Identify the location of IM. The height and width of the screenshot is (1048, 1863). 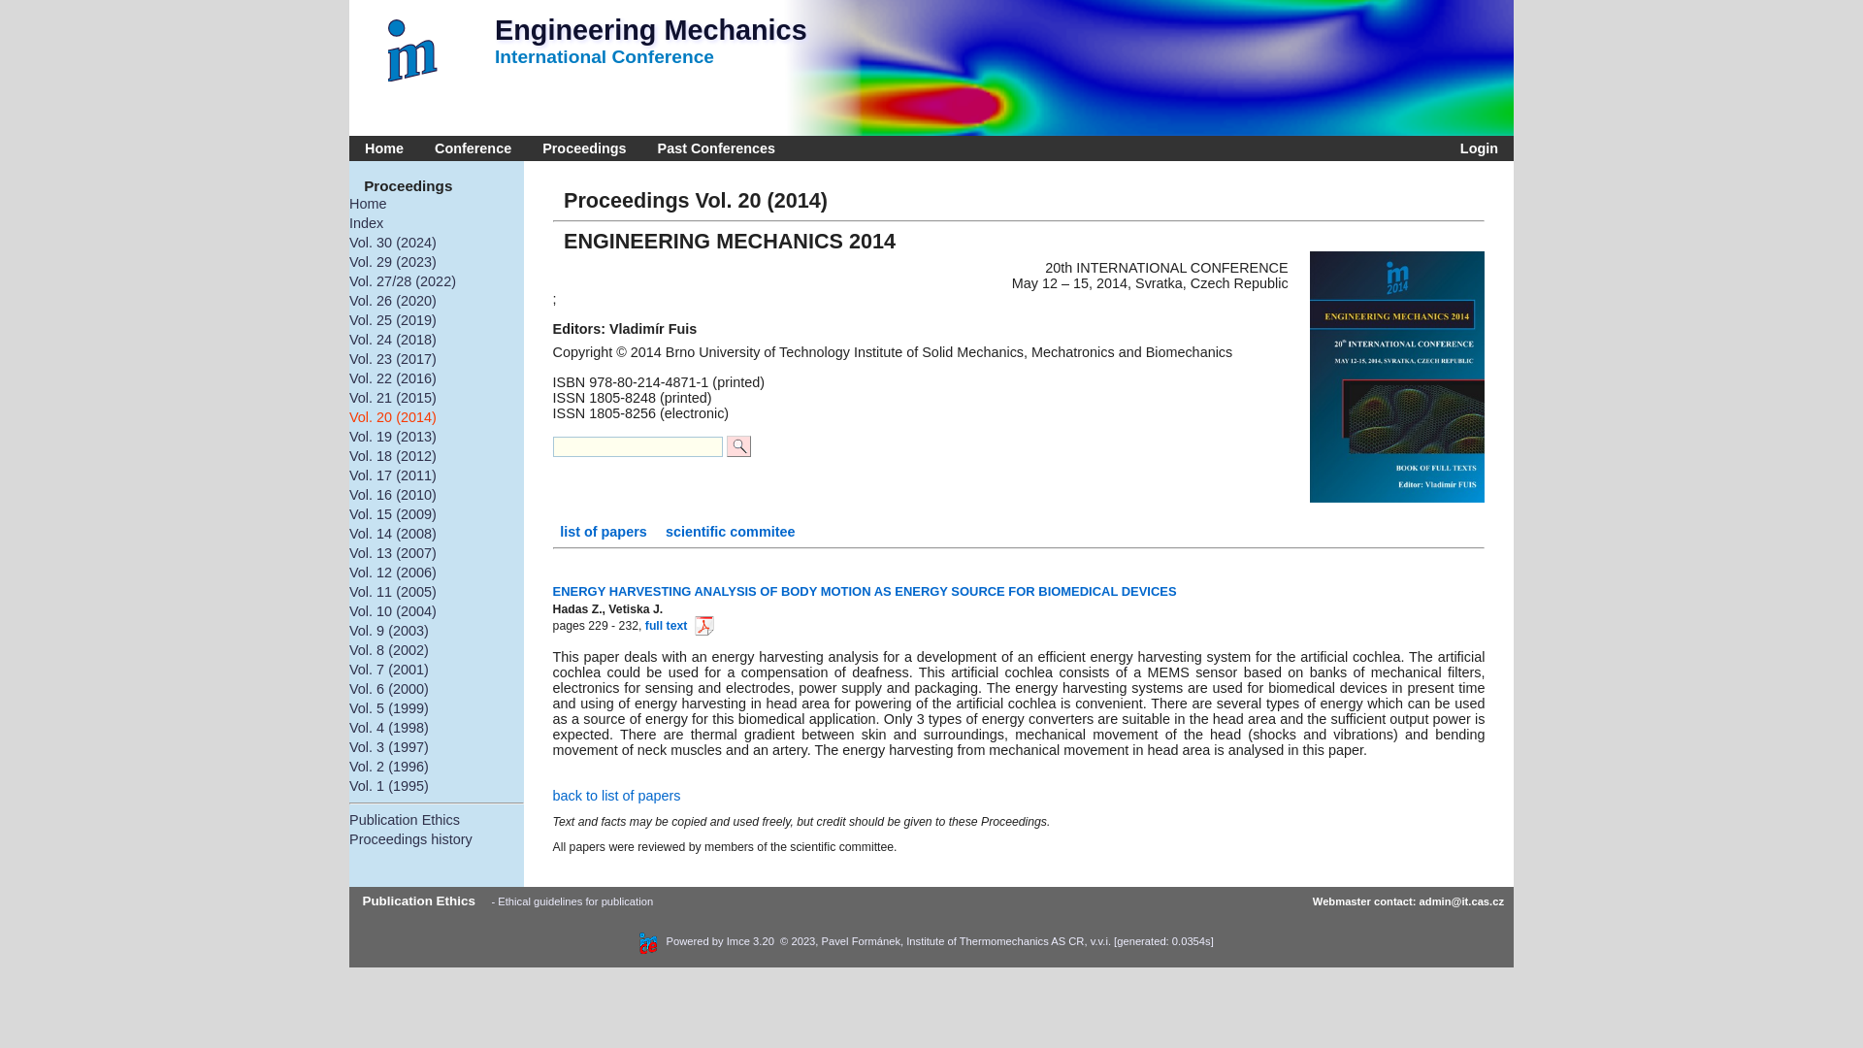
(417, 50).